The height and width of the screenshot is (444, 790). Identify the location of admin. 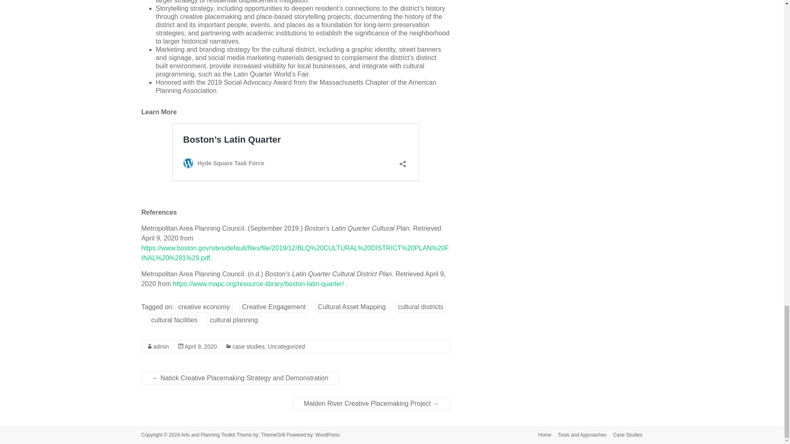
(161, 346).